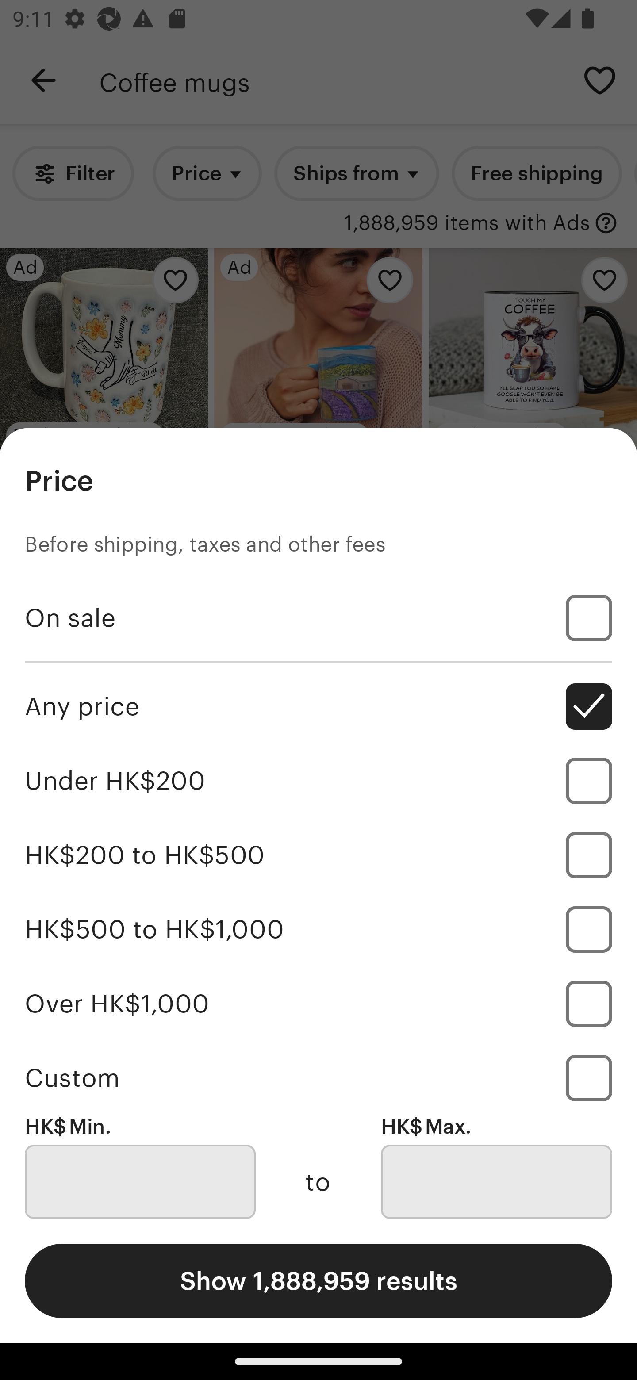 The image size is (637, 1380). Describe the element at coordinates (318, 706) in the screenshot. I see `Any price` at that location.